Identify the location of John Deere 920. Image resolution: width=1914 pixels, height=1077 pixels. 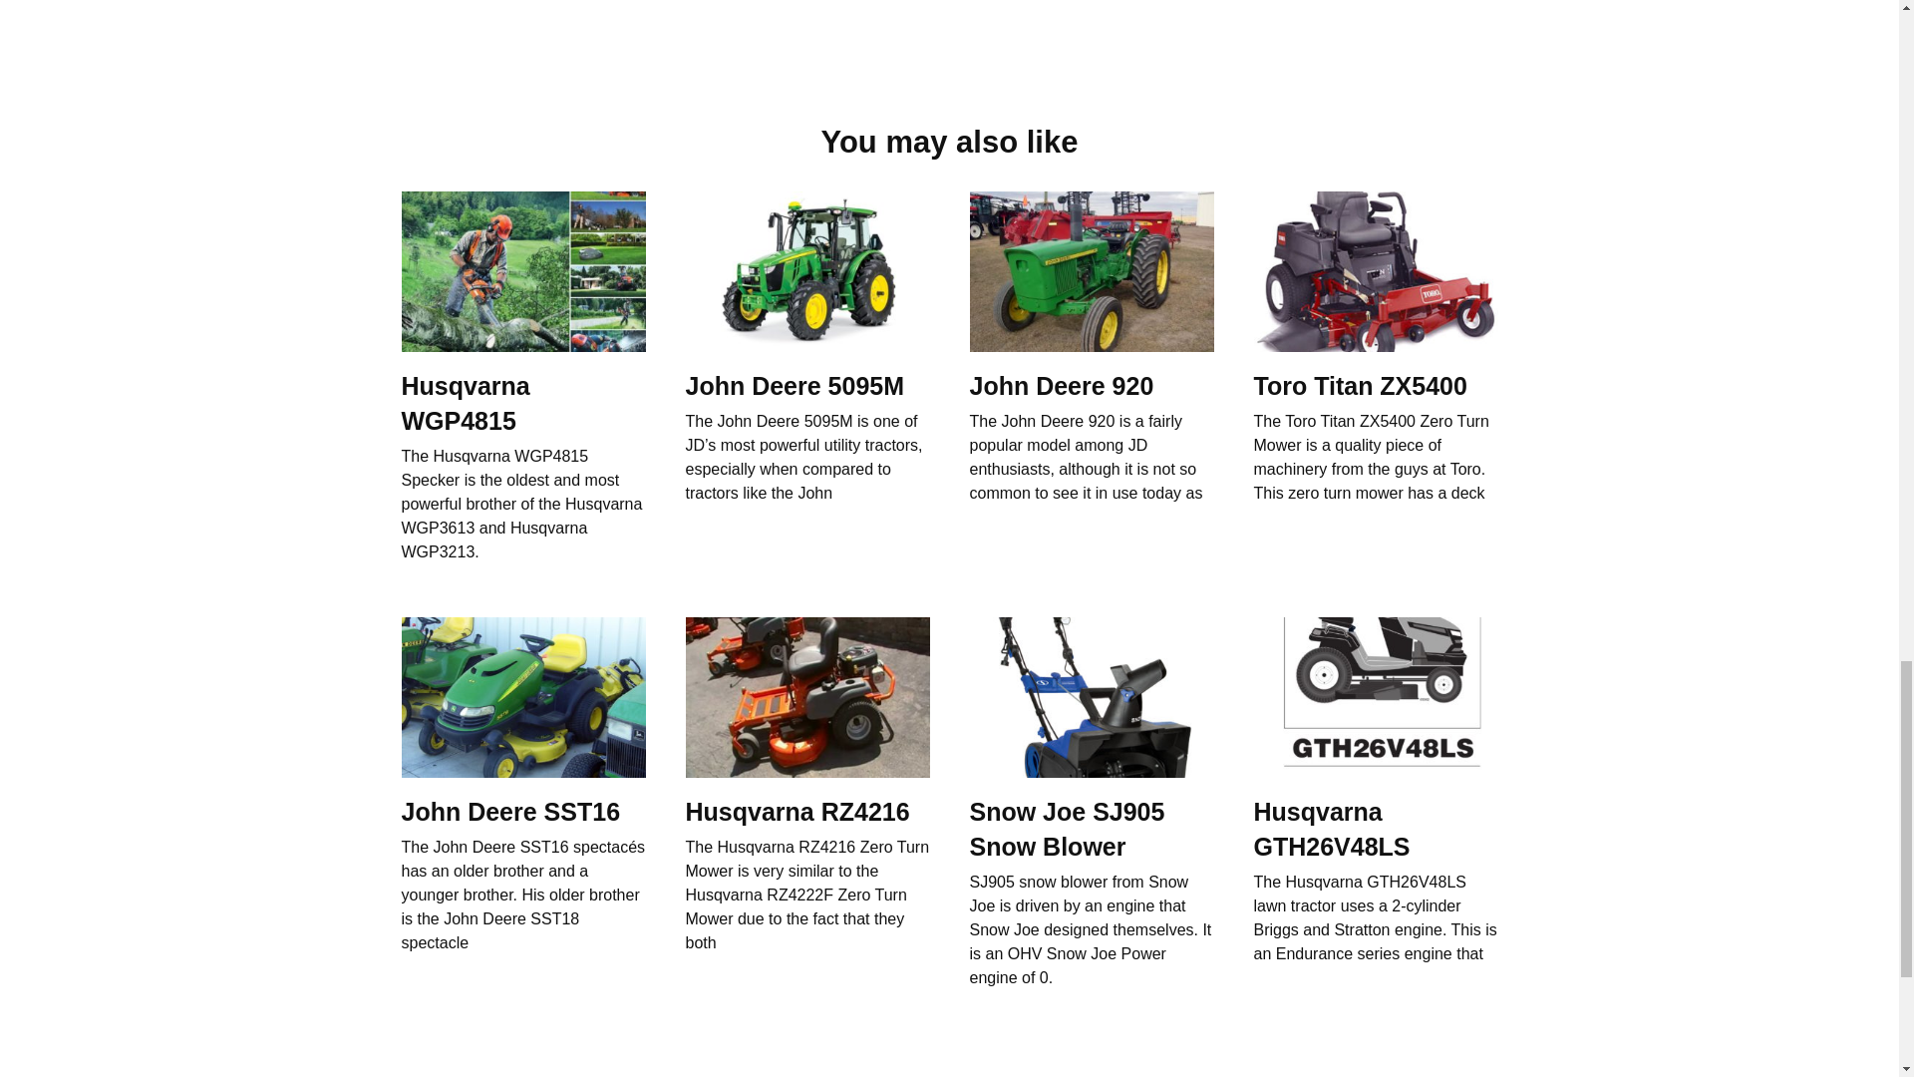
(1061, 385).